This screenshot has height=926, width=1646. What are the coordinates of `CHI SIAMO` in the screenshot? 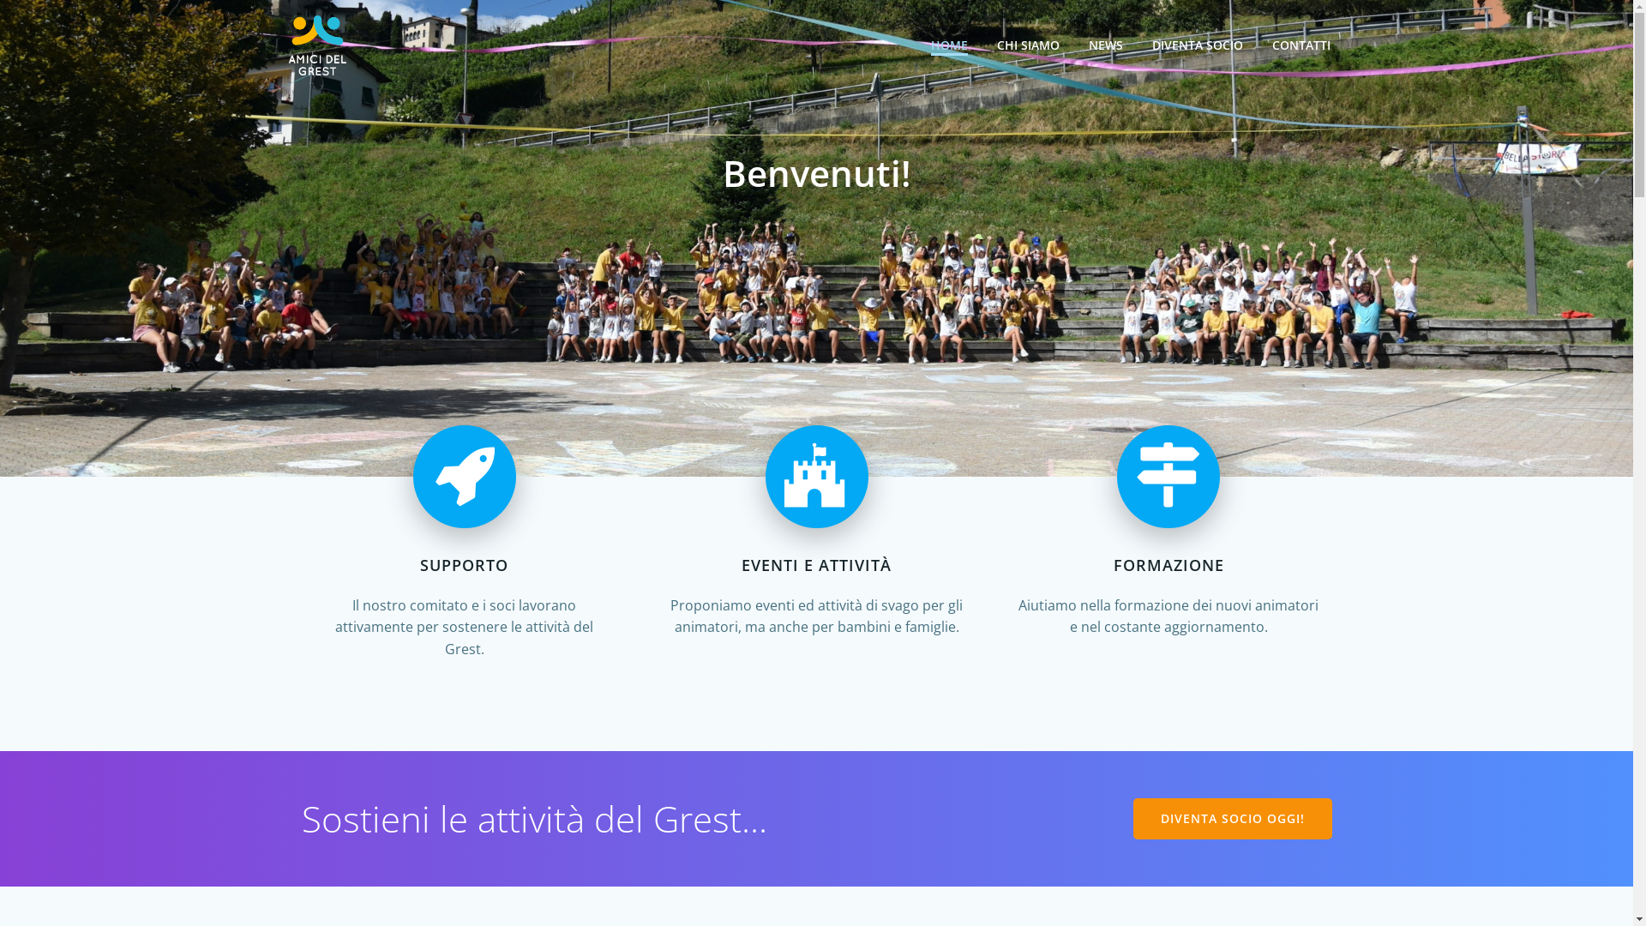 It's located at (1027, 45).